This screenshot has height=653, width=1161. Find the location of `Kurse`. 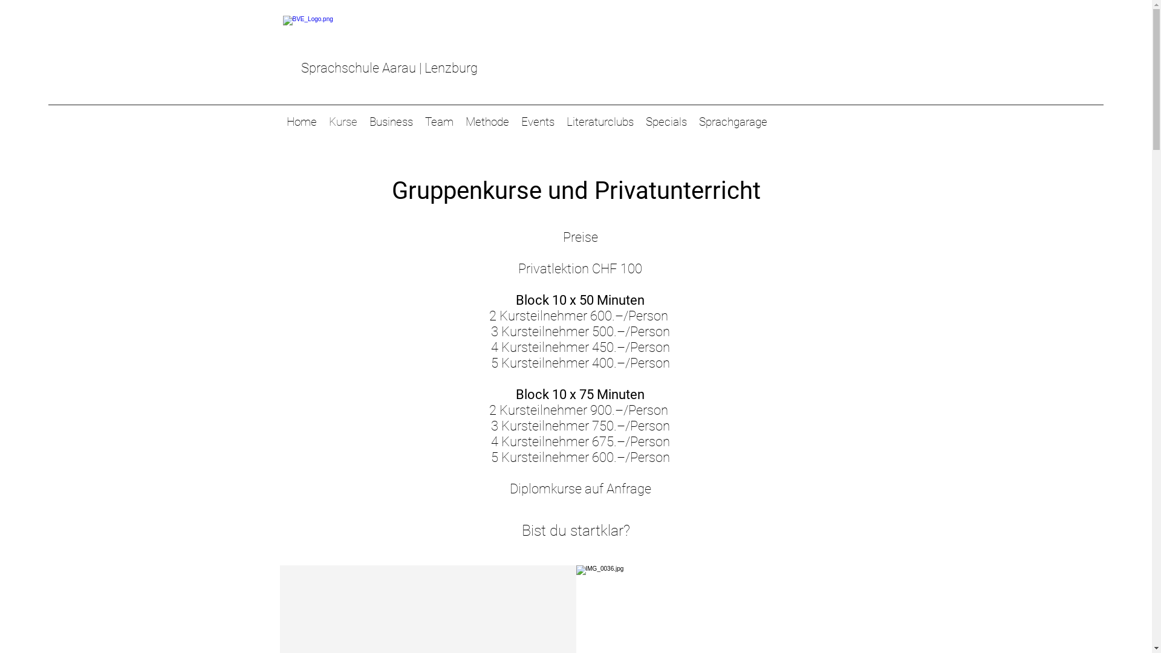

Kurse is located at coordinates (343, 122).